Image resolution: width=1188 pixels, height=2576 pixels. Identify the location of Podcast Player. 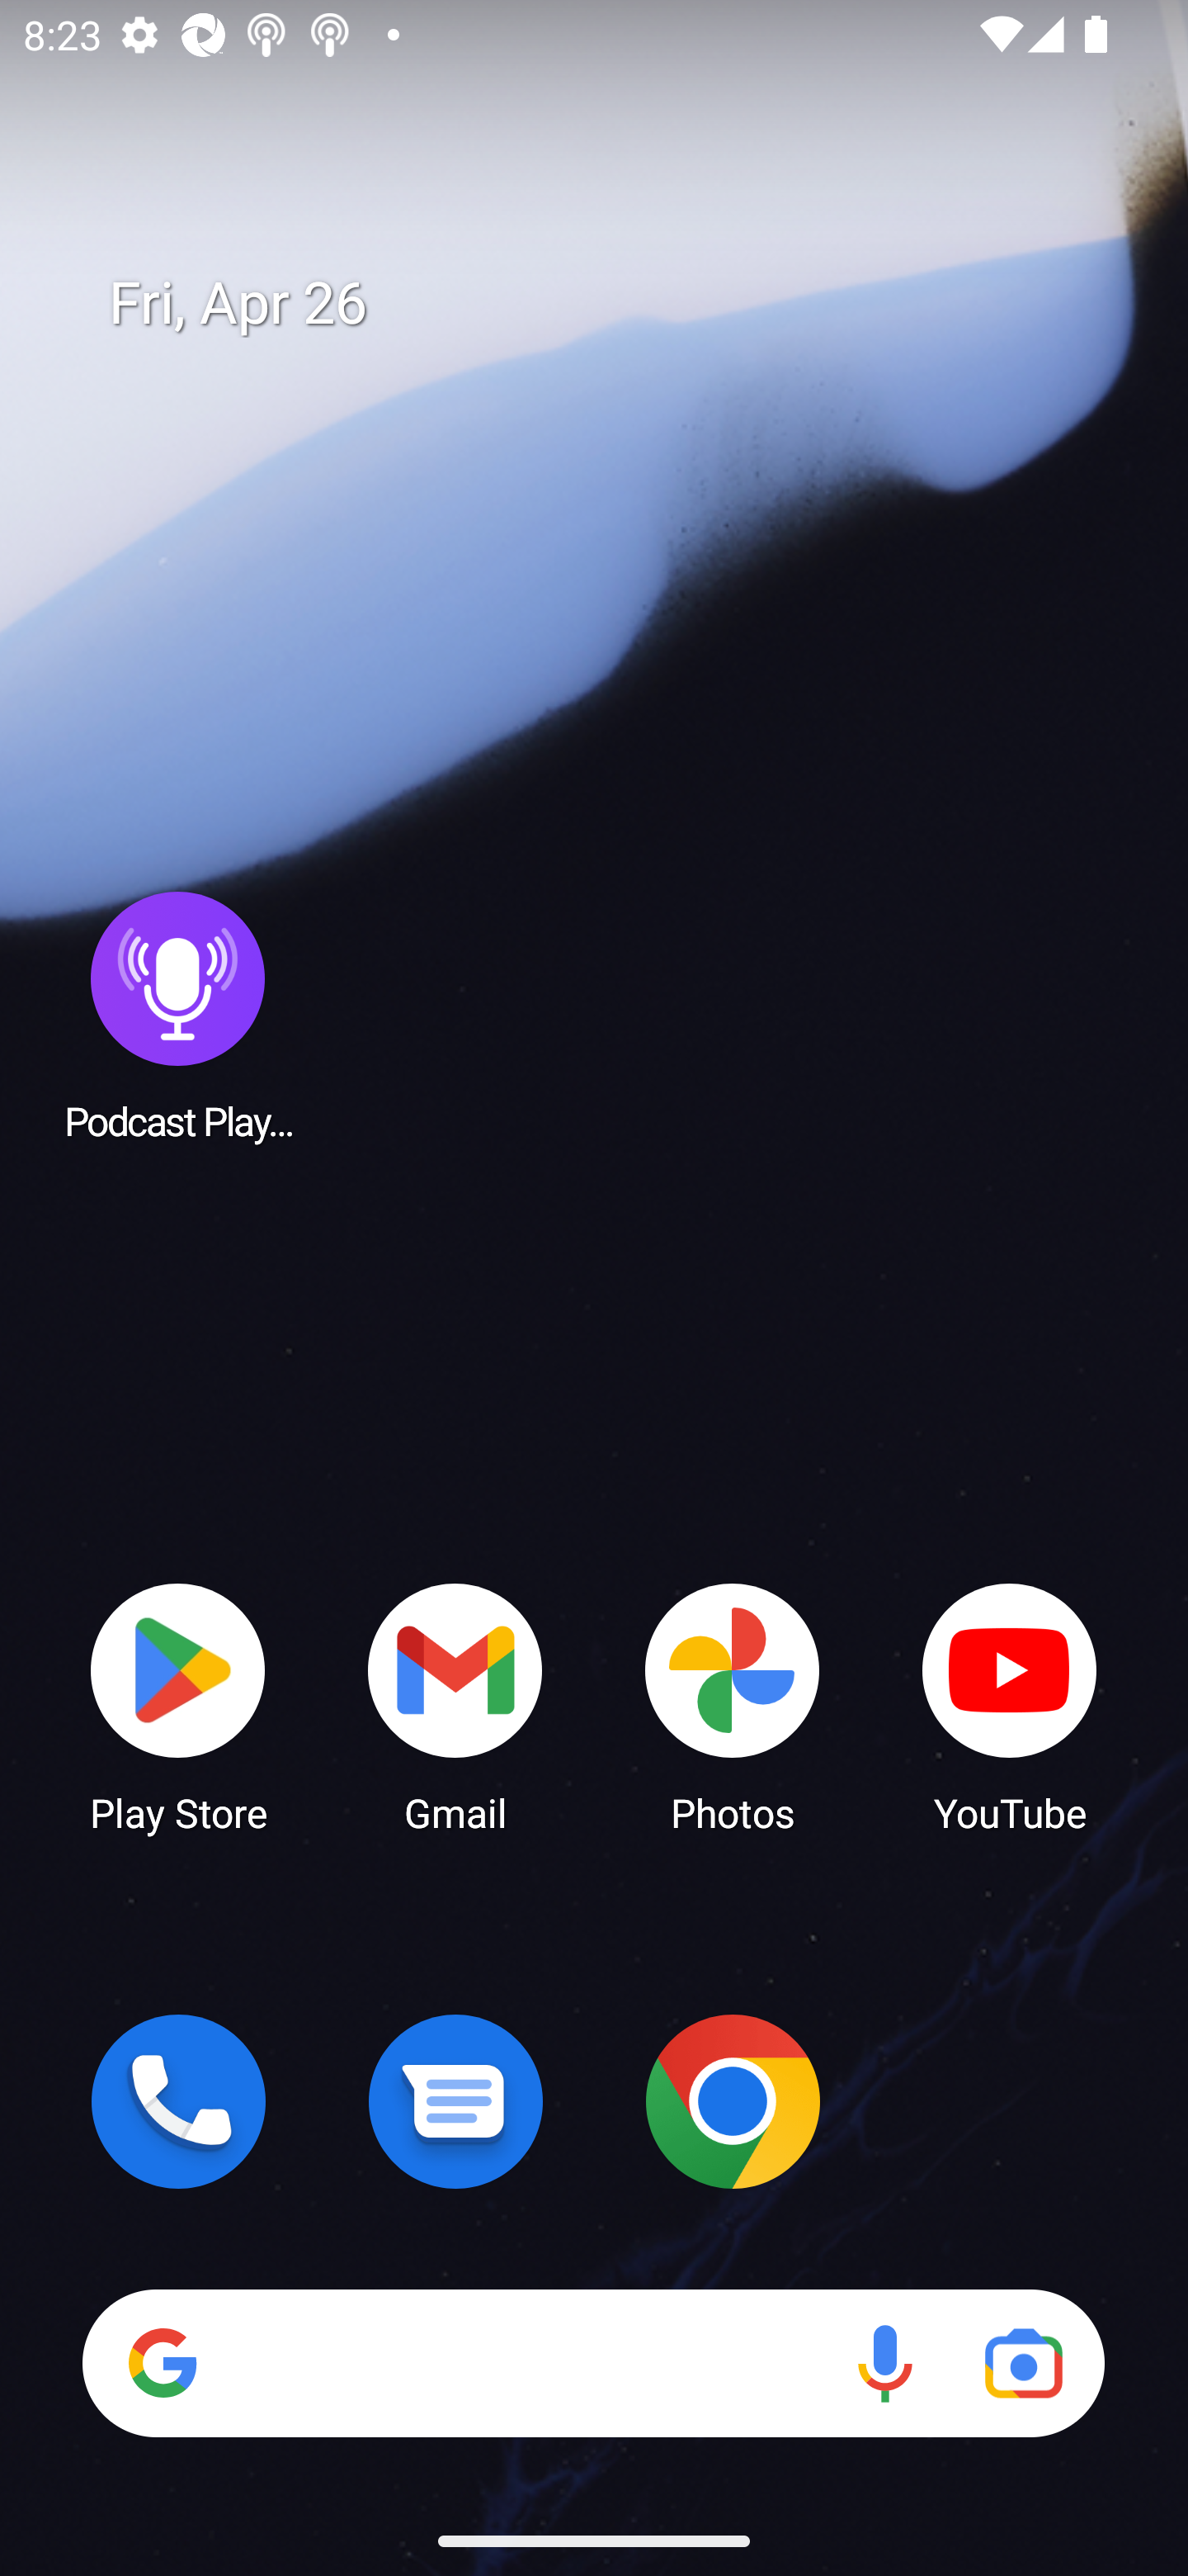
(178, 1015).